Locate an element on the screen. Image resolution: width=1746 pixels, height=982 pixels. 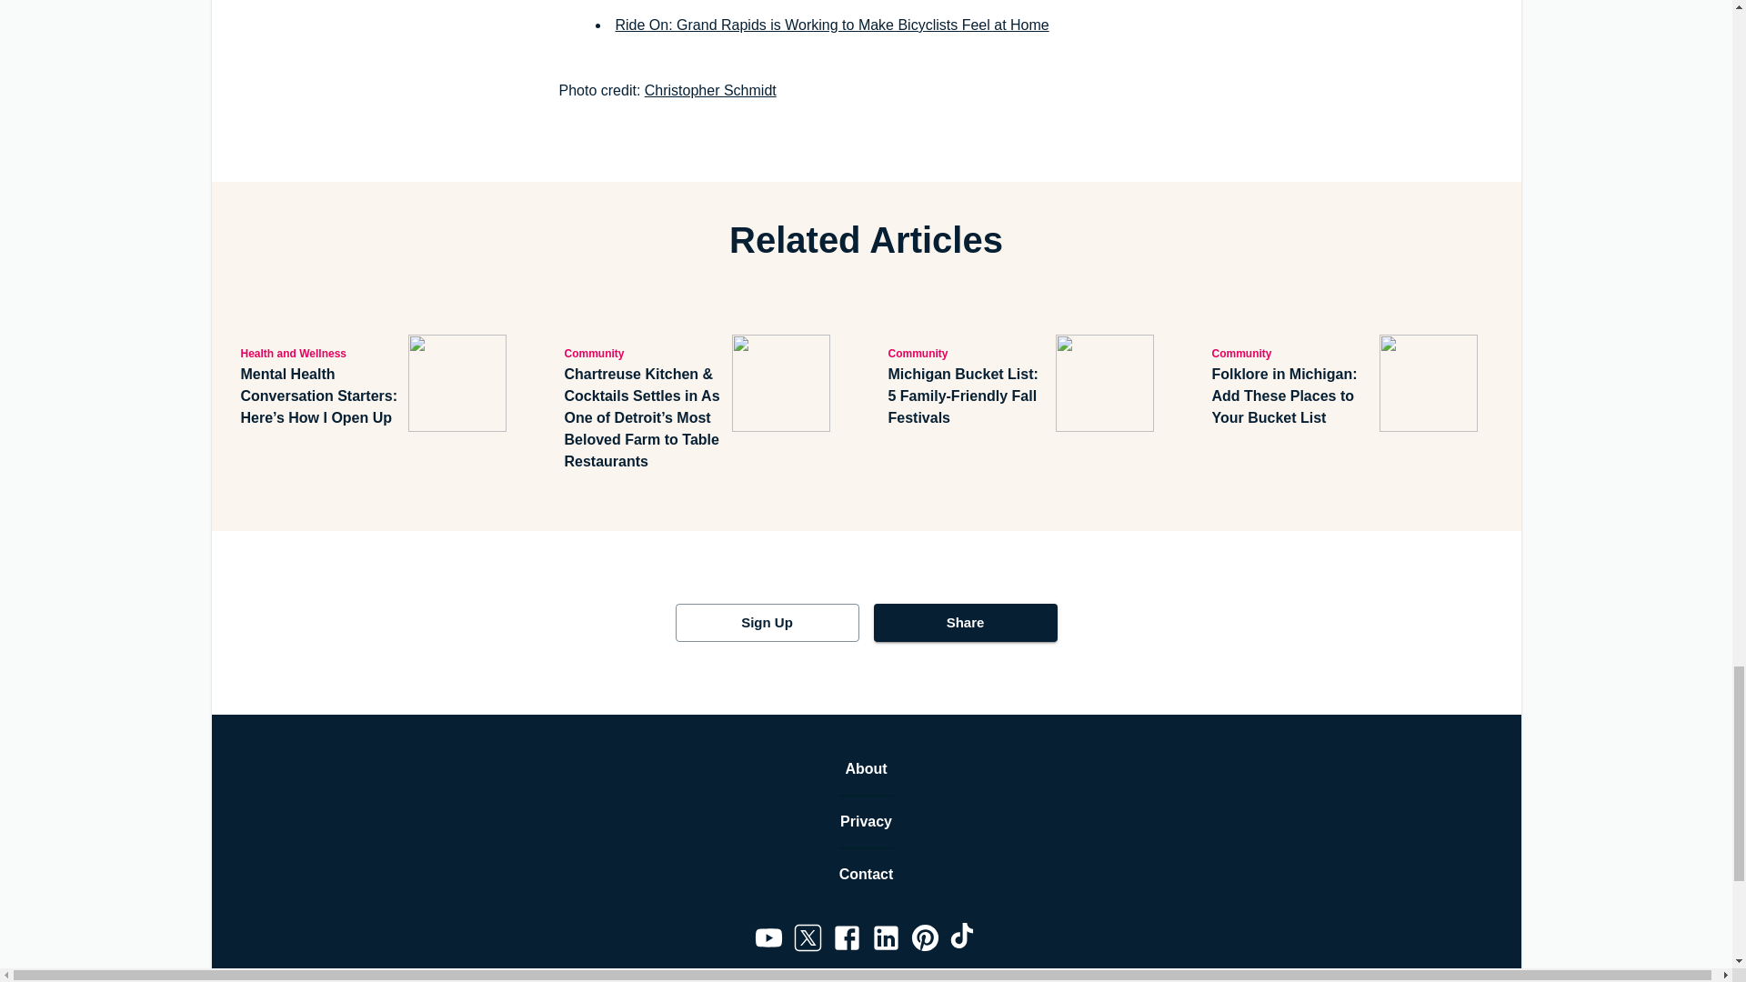
Michigan Bucket List: 5 Family-Friendly Fall Festivals is located at coordinates (968, 396).